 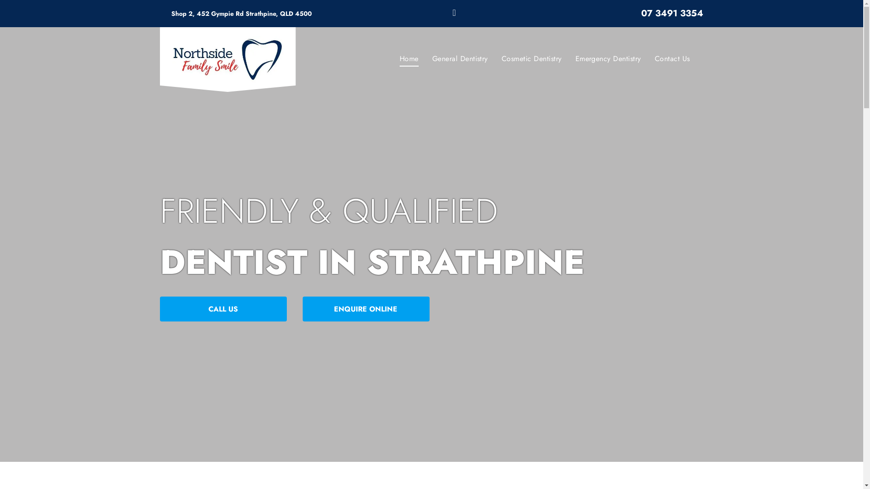 What do you see at coordinates (608, 59) in the screenshot?
I see `Emergency Dentistry` at bounding box center [608, 59].